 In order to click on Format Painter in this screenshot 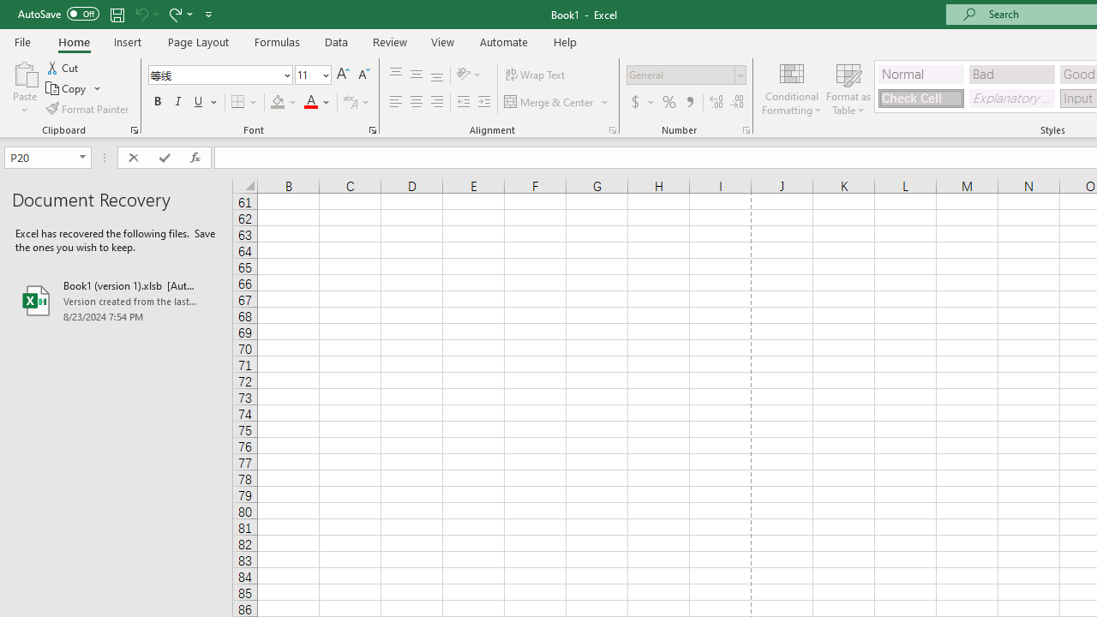, I will do `click(88, 108)`.